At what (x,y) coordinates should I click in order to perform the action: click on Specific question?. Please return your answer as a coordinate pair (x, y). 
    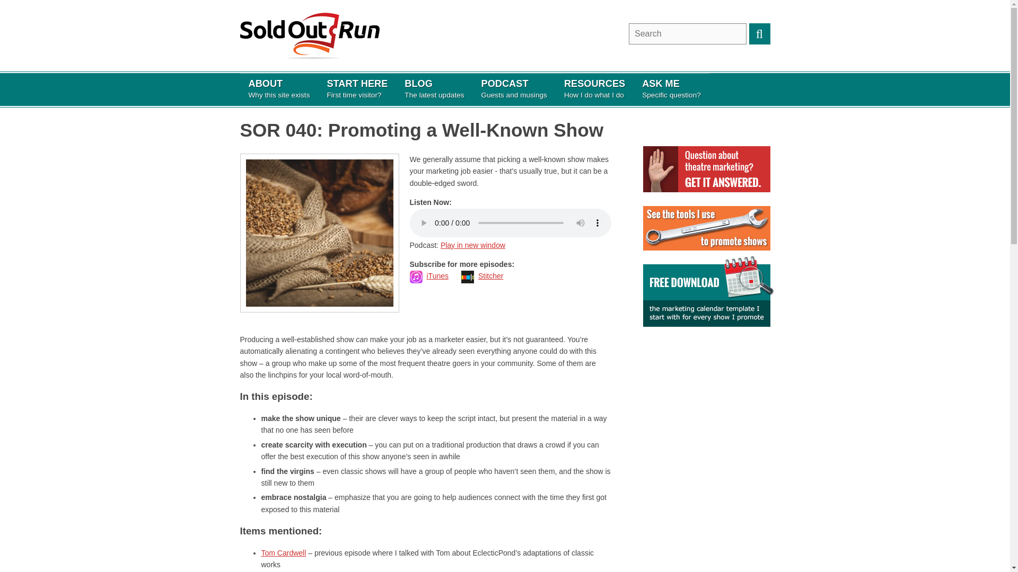
    Looking at the image, I should click on (356, 89).